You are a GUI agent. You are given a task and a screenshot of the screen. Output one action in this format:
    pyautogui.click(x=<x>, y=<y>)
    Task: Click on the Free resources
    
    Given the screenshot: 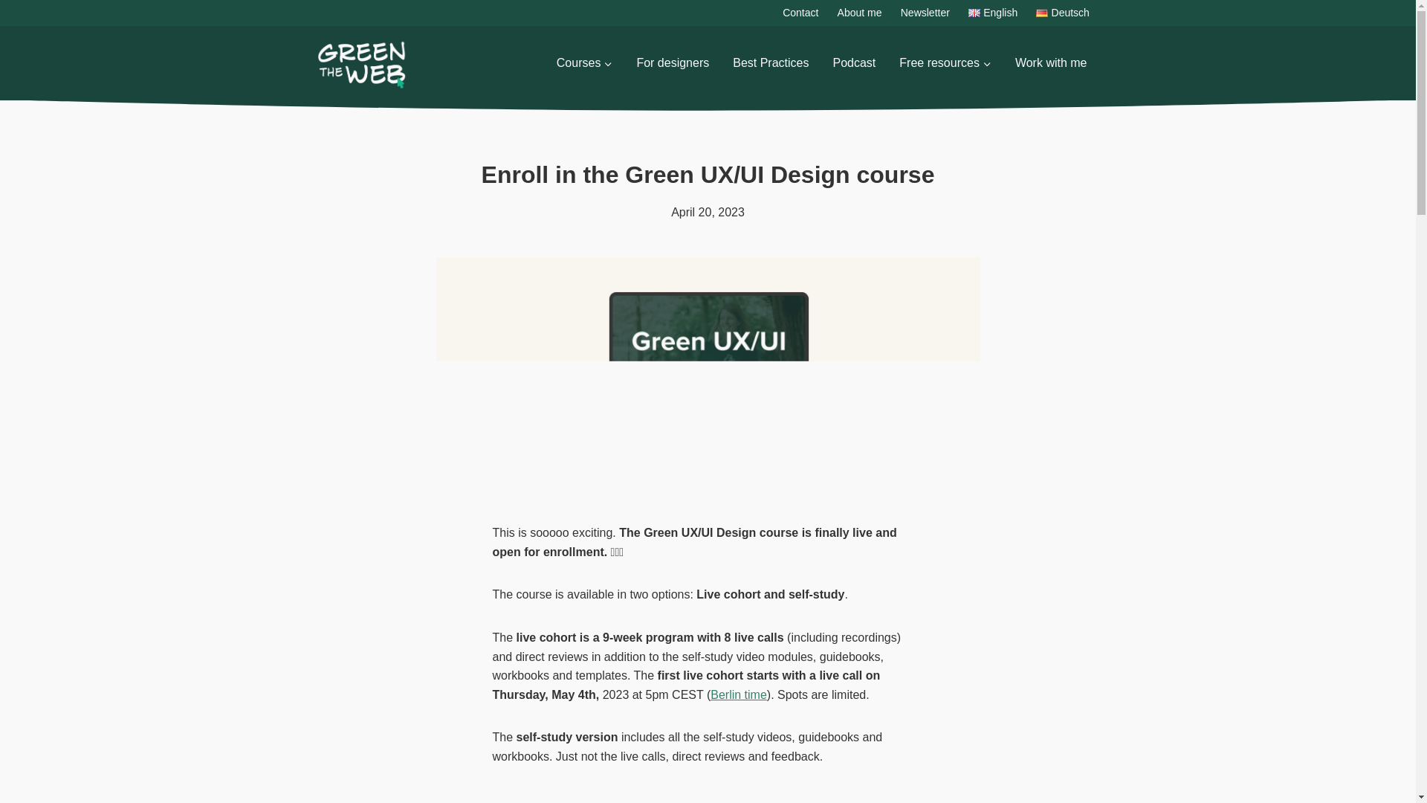 What is the action you would take?
    pyautogui.click(x=945, y=63)
    